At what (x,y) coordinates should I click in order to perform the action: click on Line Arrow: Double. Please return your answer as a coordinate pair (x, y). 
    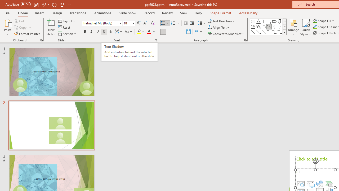
    Looking at the image, I should click on (264, 32).